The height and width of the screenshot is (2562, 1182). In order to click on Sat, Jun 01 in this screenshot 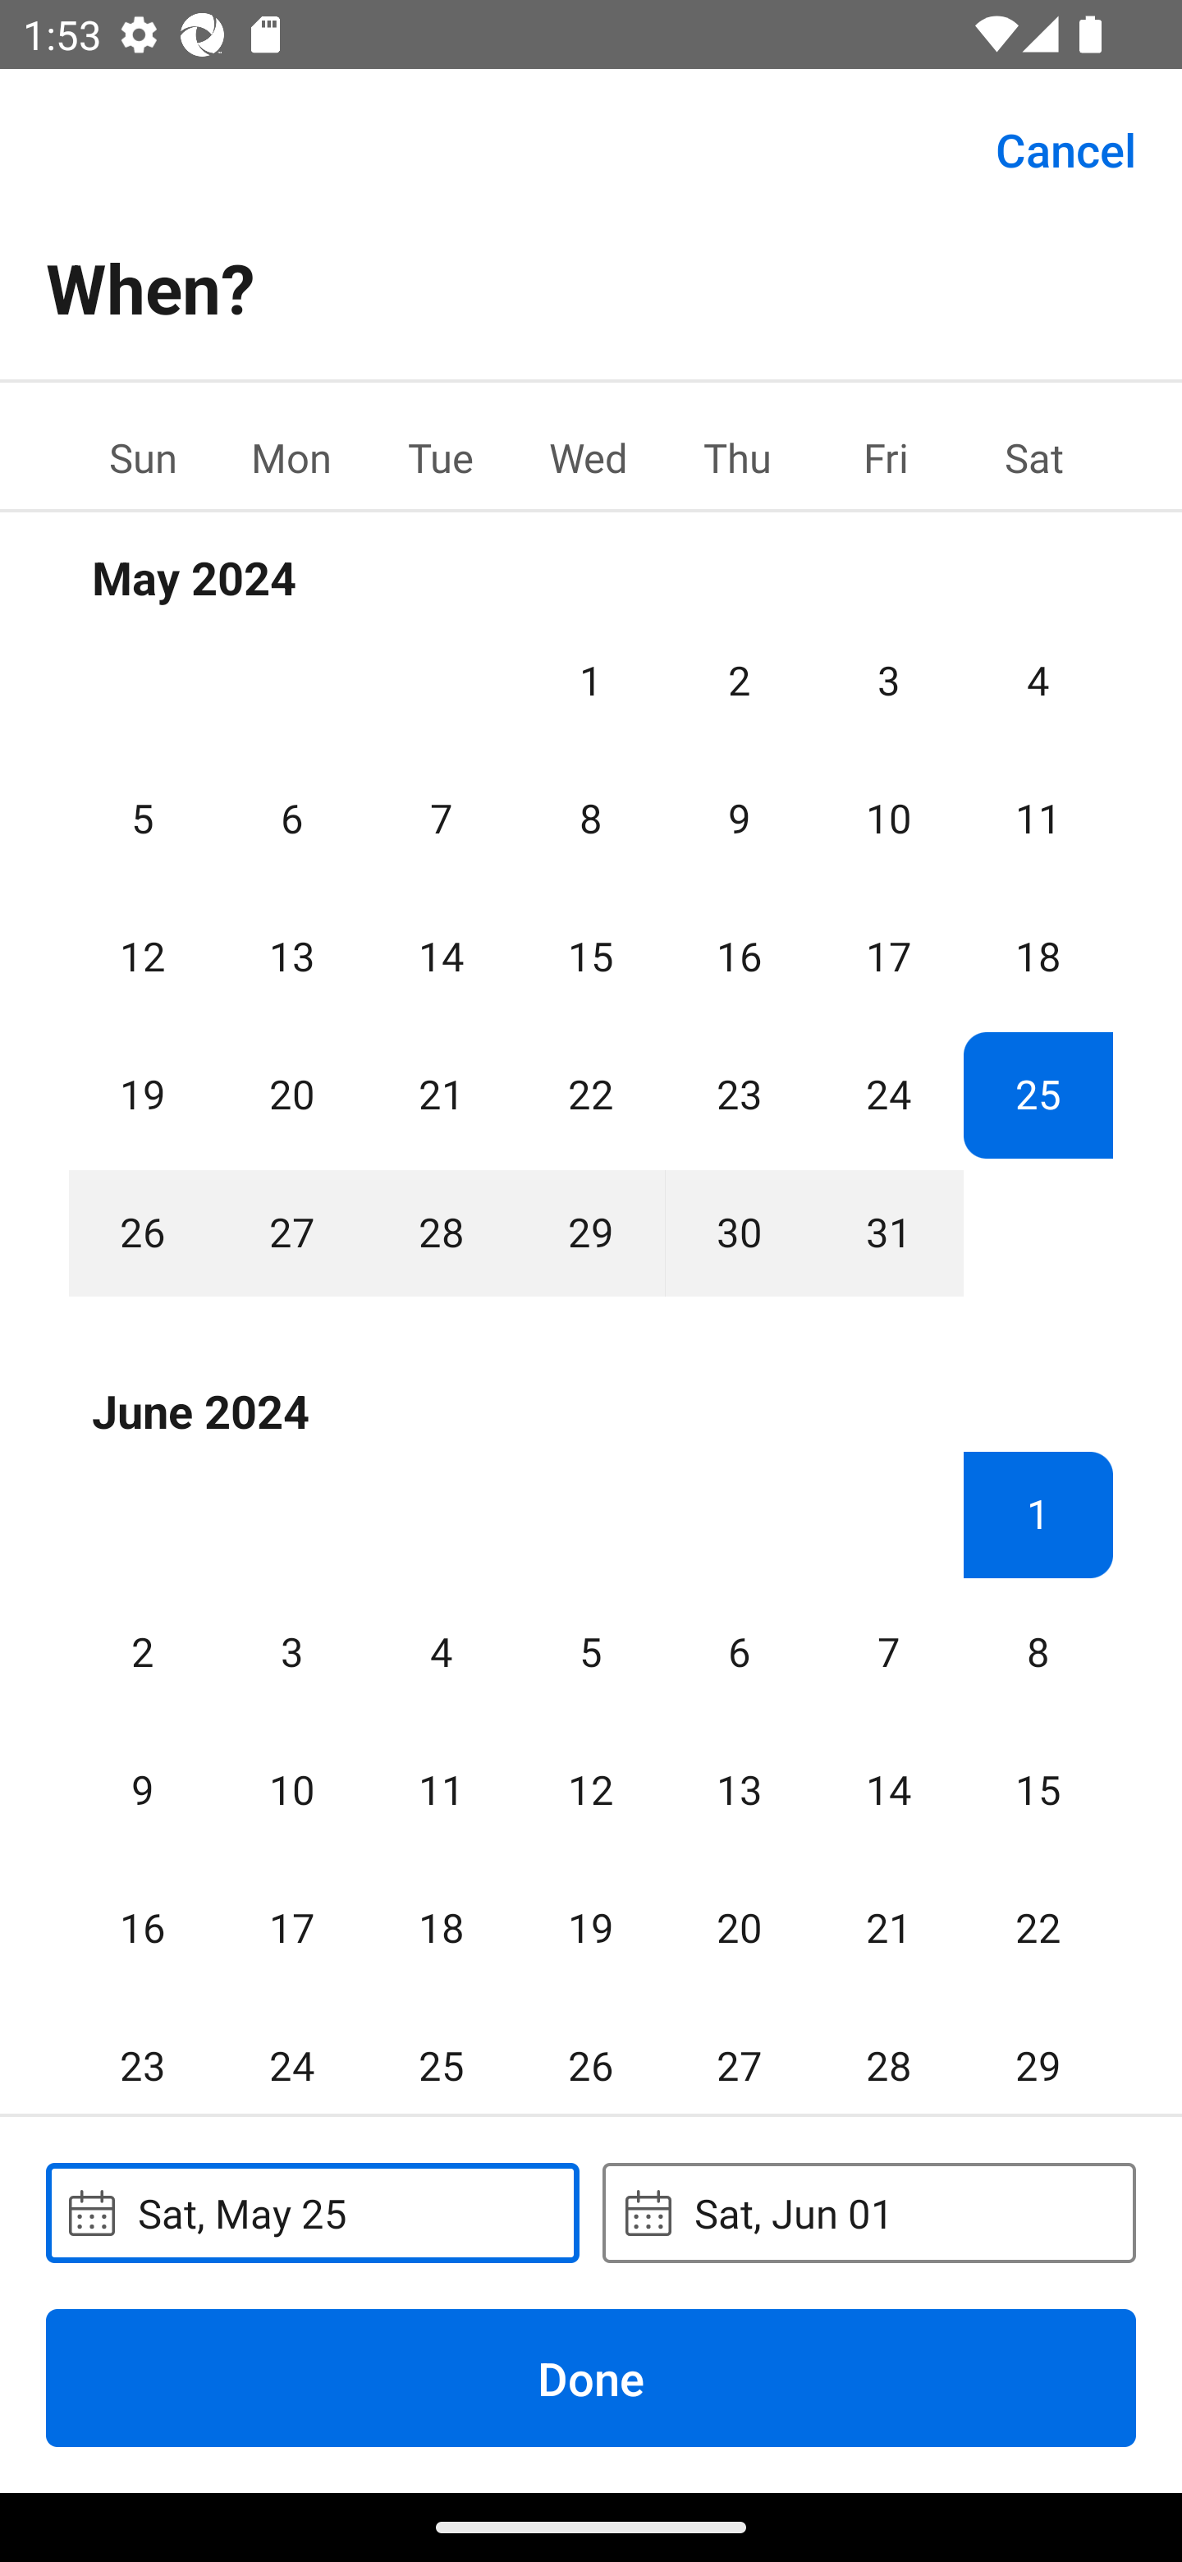, I will do `click(868, 2212)`.